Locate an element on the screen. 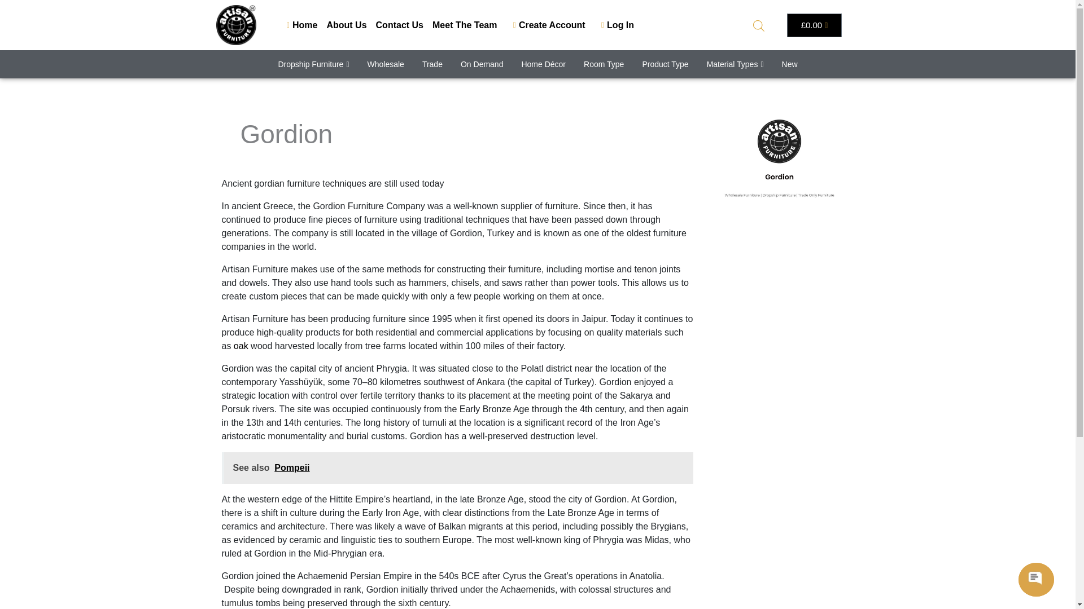 Image resolution: width=1084 pixels, height=609 pixels. About Us is located at coordinates (346, 25).